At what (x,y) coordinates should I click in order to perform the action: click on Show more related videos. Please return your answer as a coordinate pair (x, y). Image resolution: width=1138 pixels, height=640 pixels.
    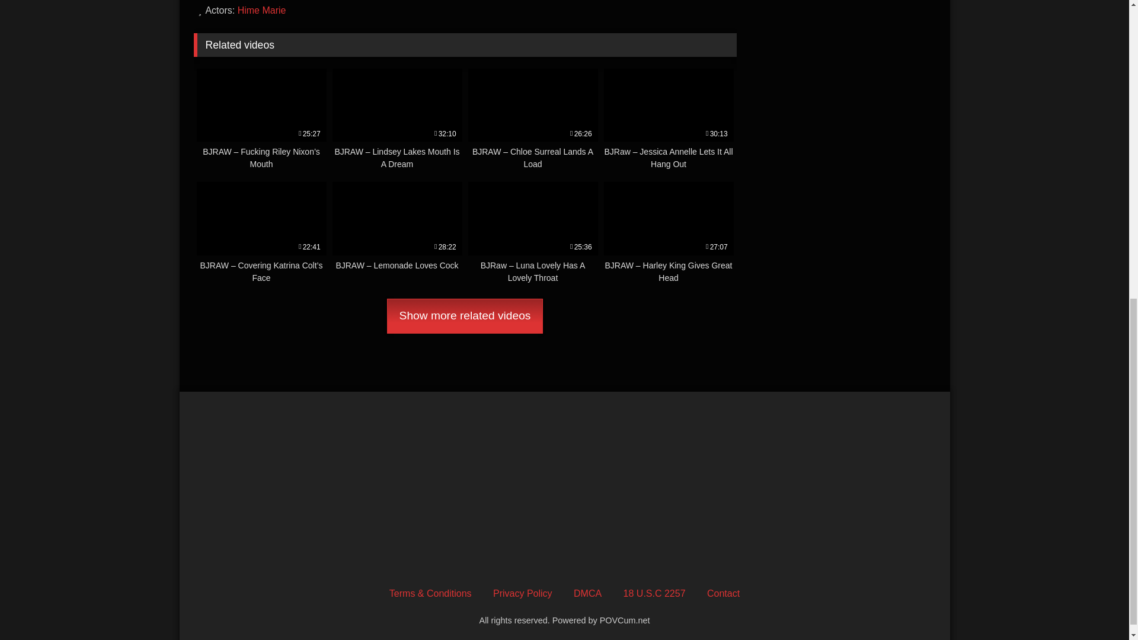
    Looking at the image, I should click on (465, 316).